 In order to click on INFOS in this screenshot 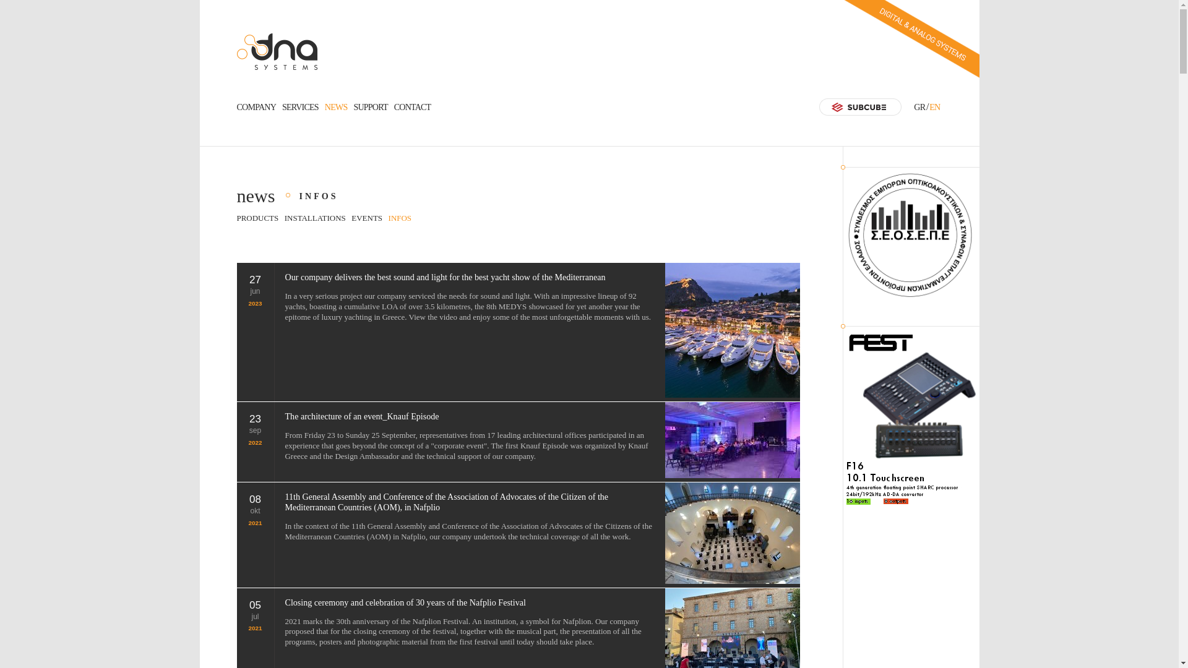, I will do `click(400, 218)`.